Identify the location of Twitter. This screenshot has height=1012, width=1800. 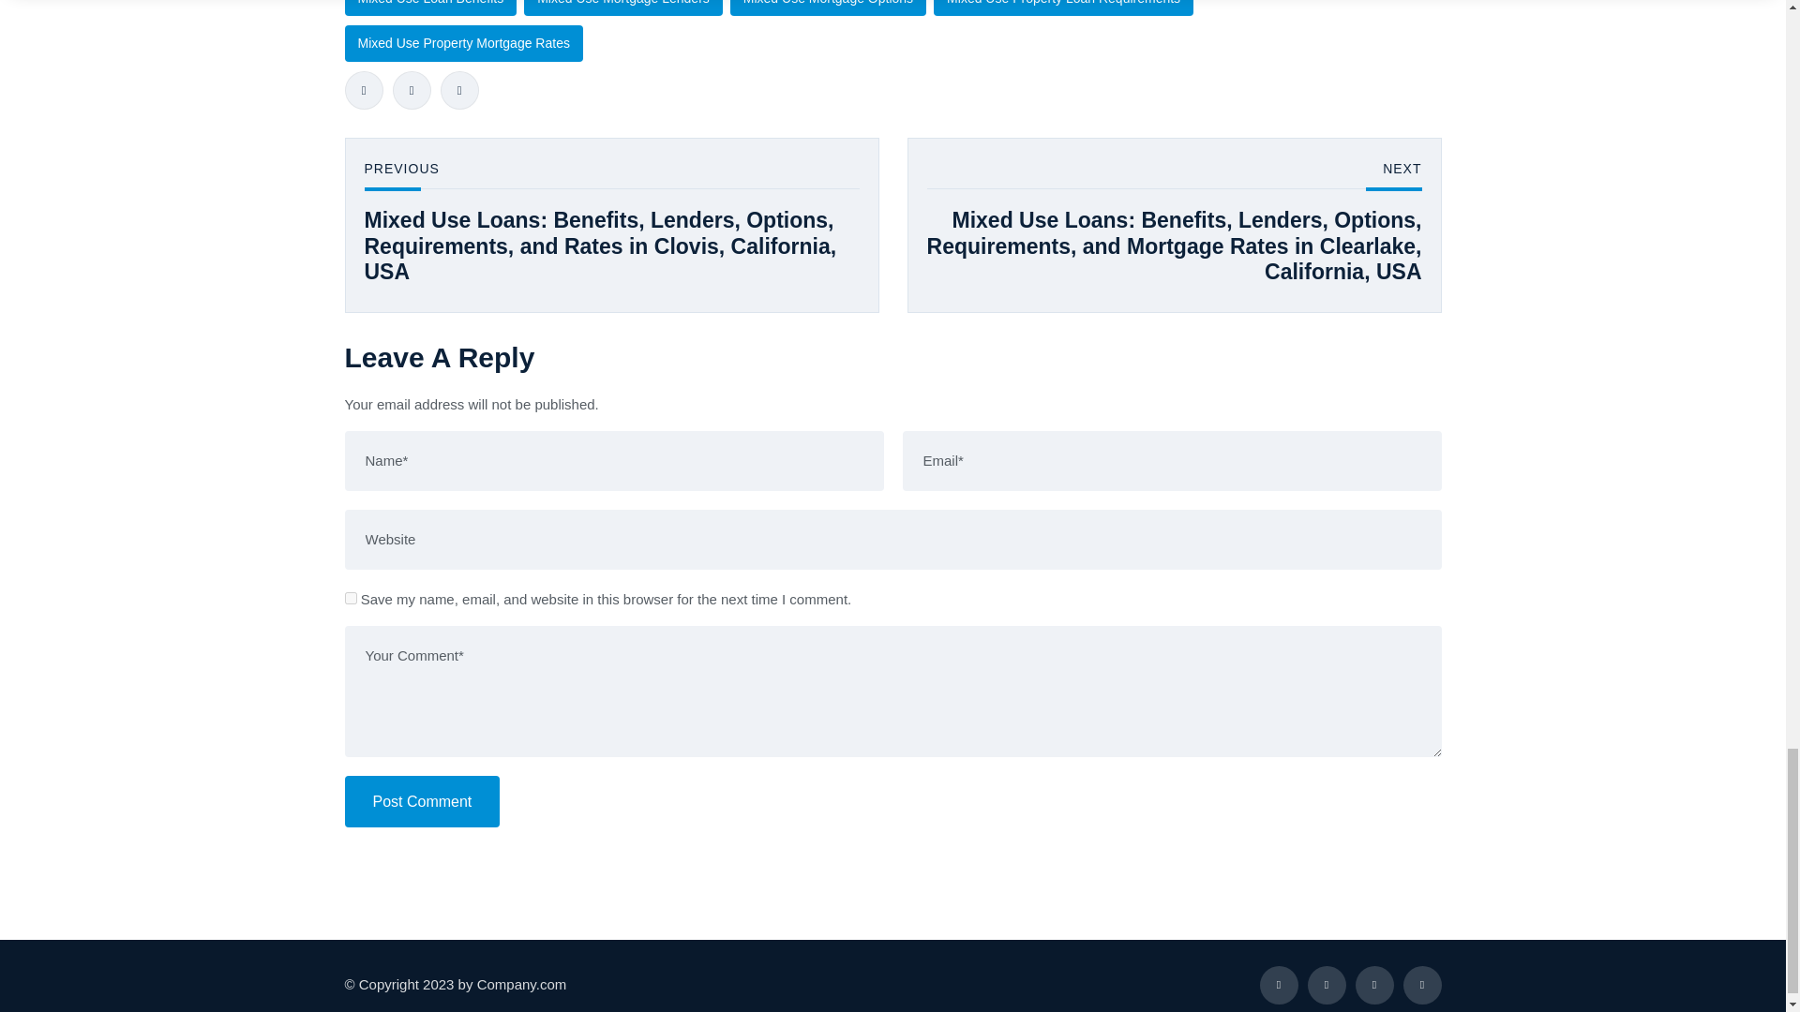
(411, 90).